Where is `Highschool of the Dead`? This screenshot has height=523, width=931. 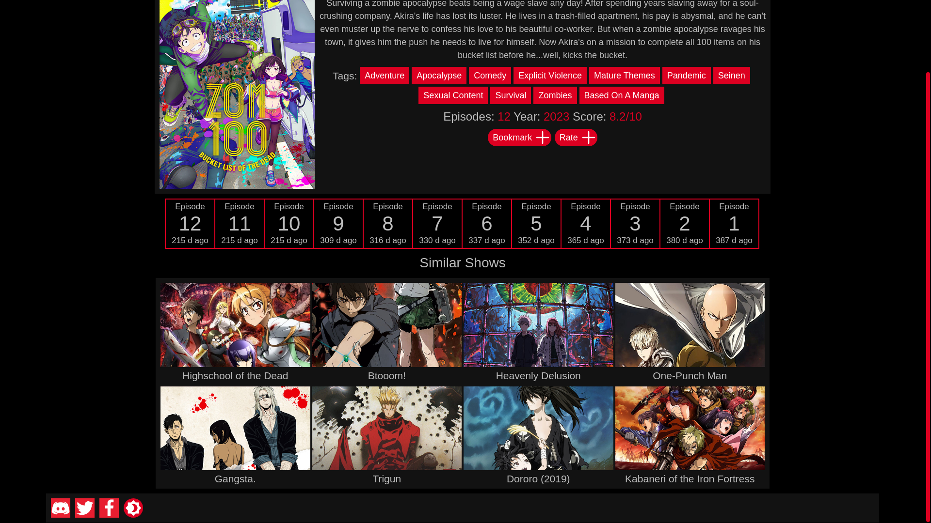 Highschool of the Dead is located at coordinates (190, 223).